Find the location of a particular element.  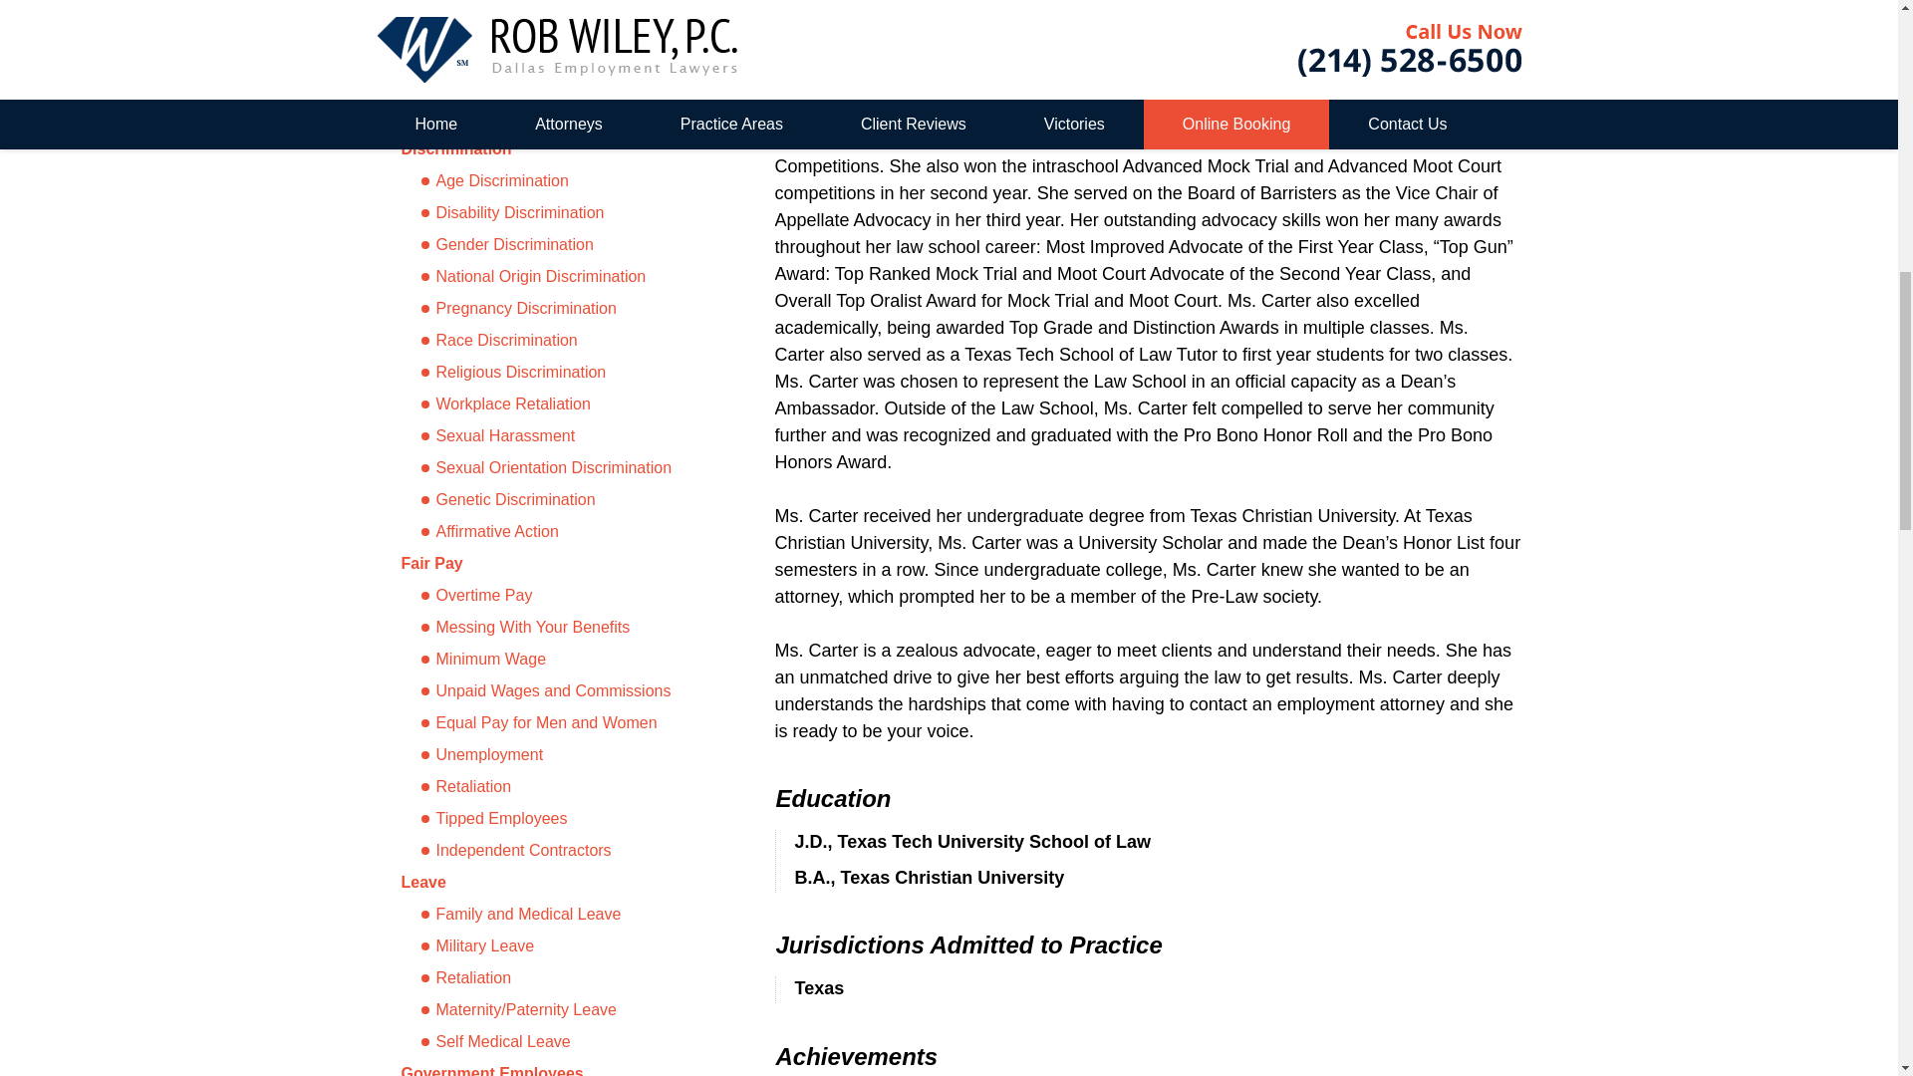

Sexual Orientation Discrimination is located at coordinates (560, 467).